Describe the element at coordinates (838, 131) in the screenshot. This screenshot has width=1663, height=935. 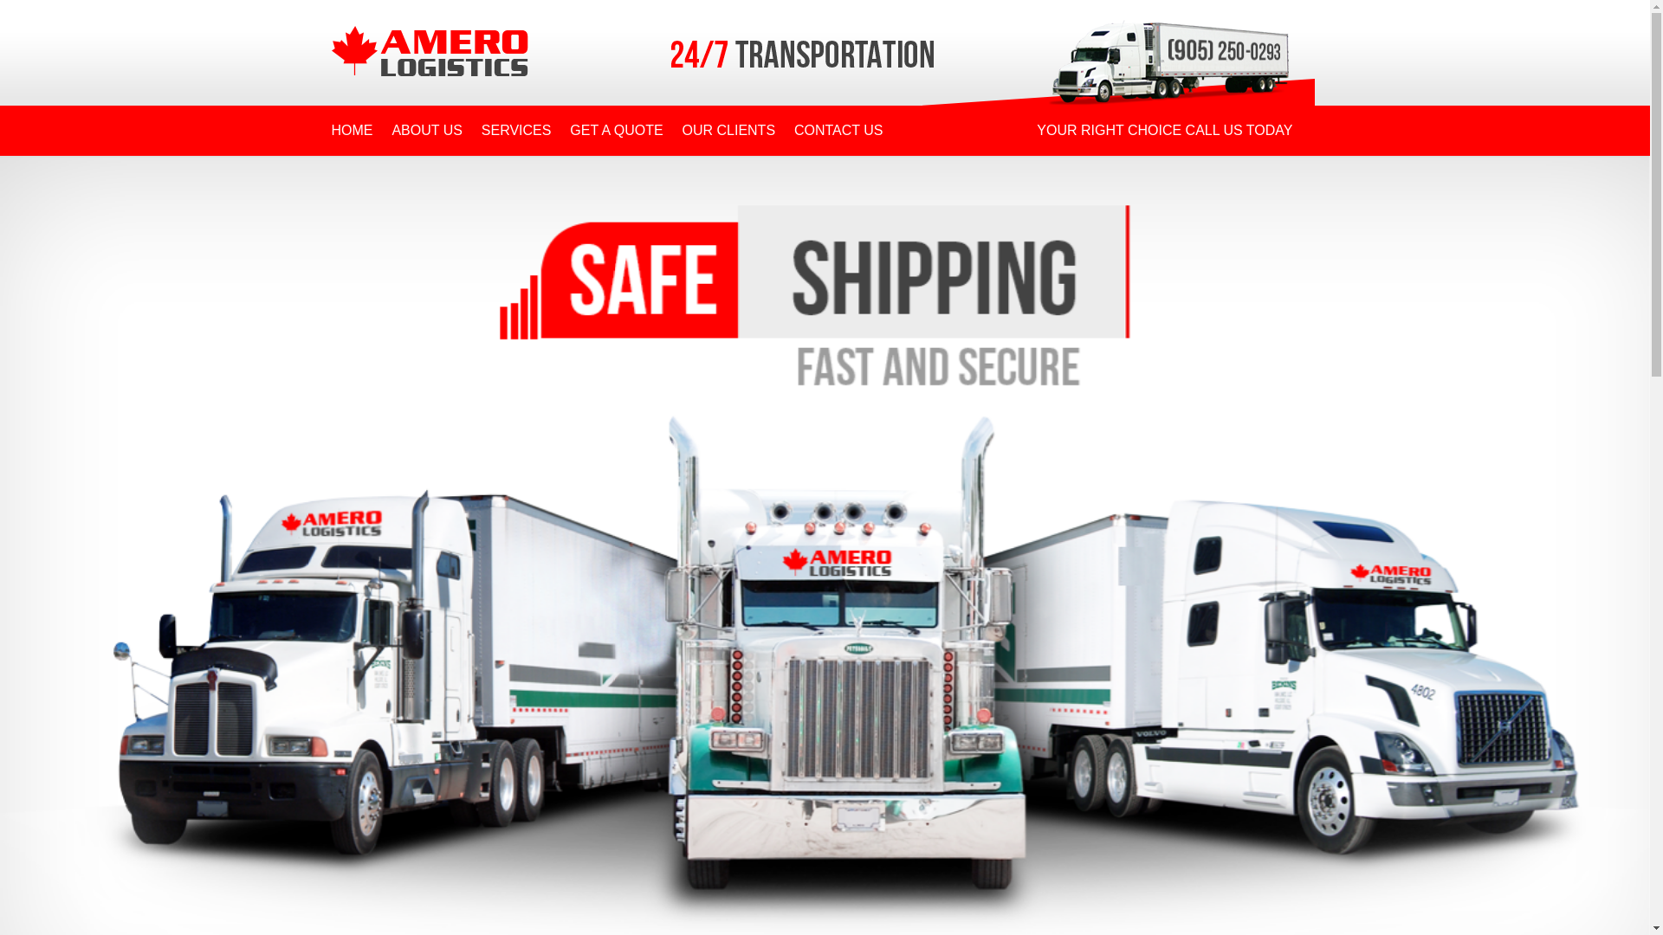
I see `CONTACT US` at that location.